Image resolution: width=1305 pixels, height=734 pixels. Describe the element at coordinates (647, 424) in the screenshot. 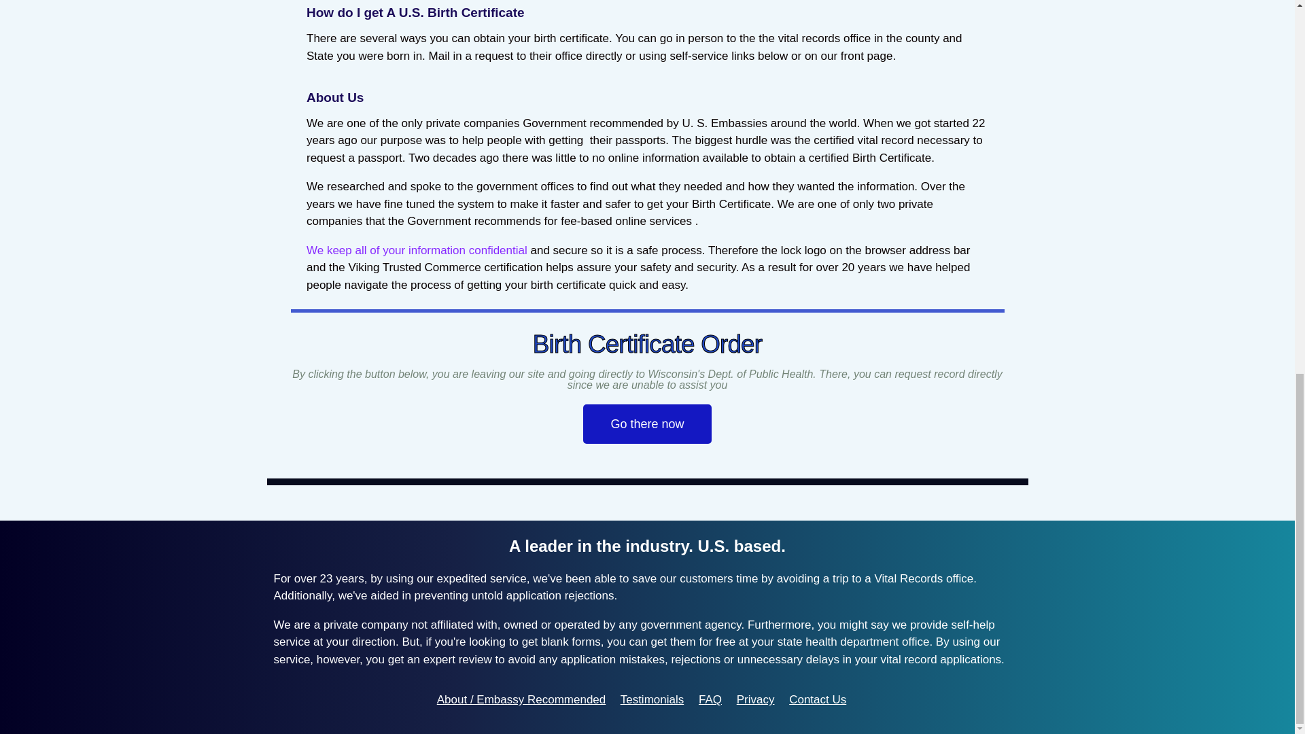

I see `Go there now` at that location.